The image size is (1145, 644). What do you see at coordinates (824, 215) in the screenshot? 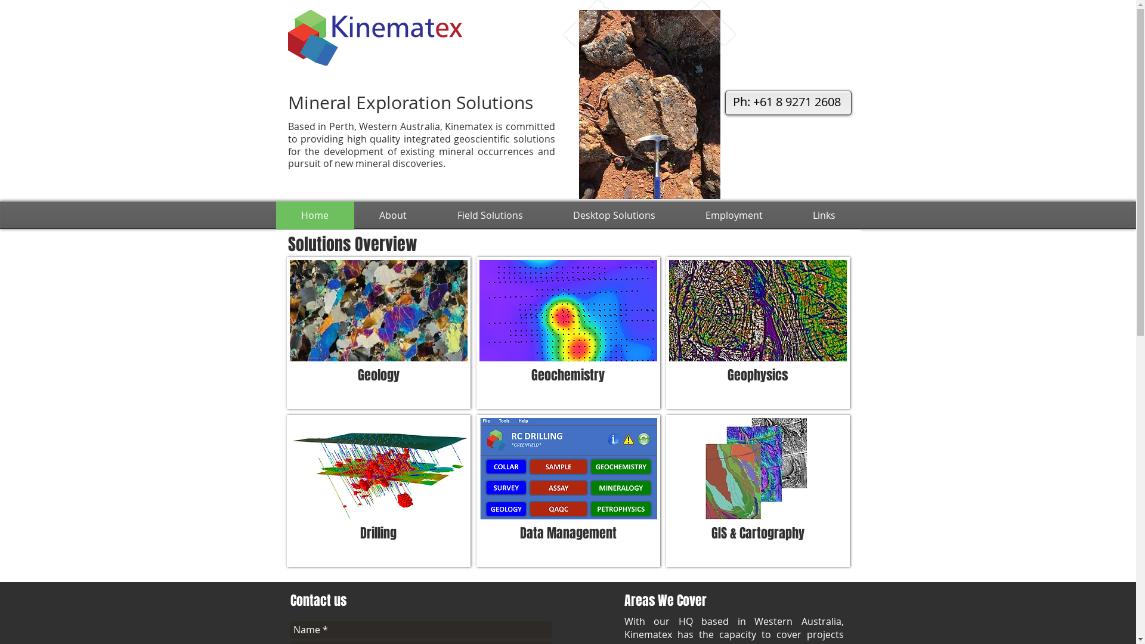
I see `Links` at bounding box center [824, 215].